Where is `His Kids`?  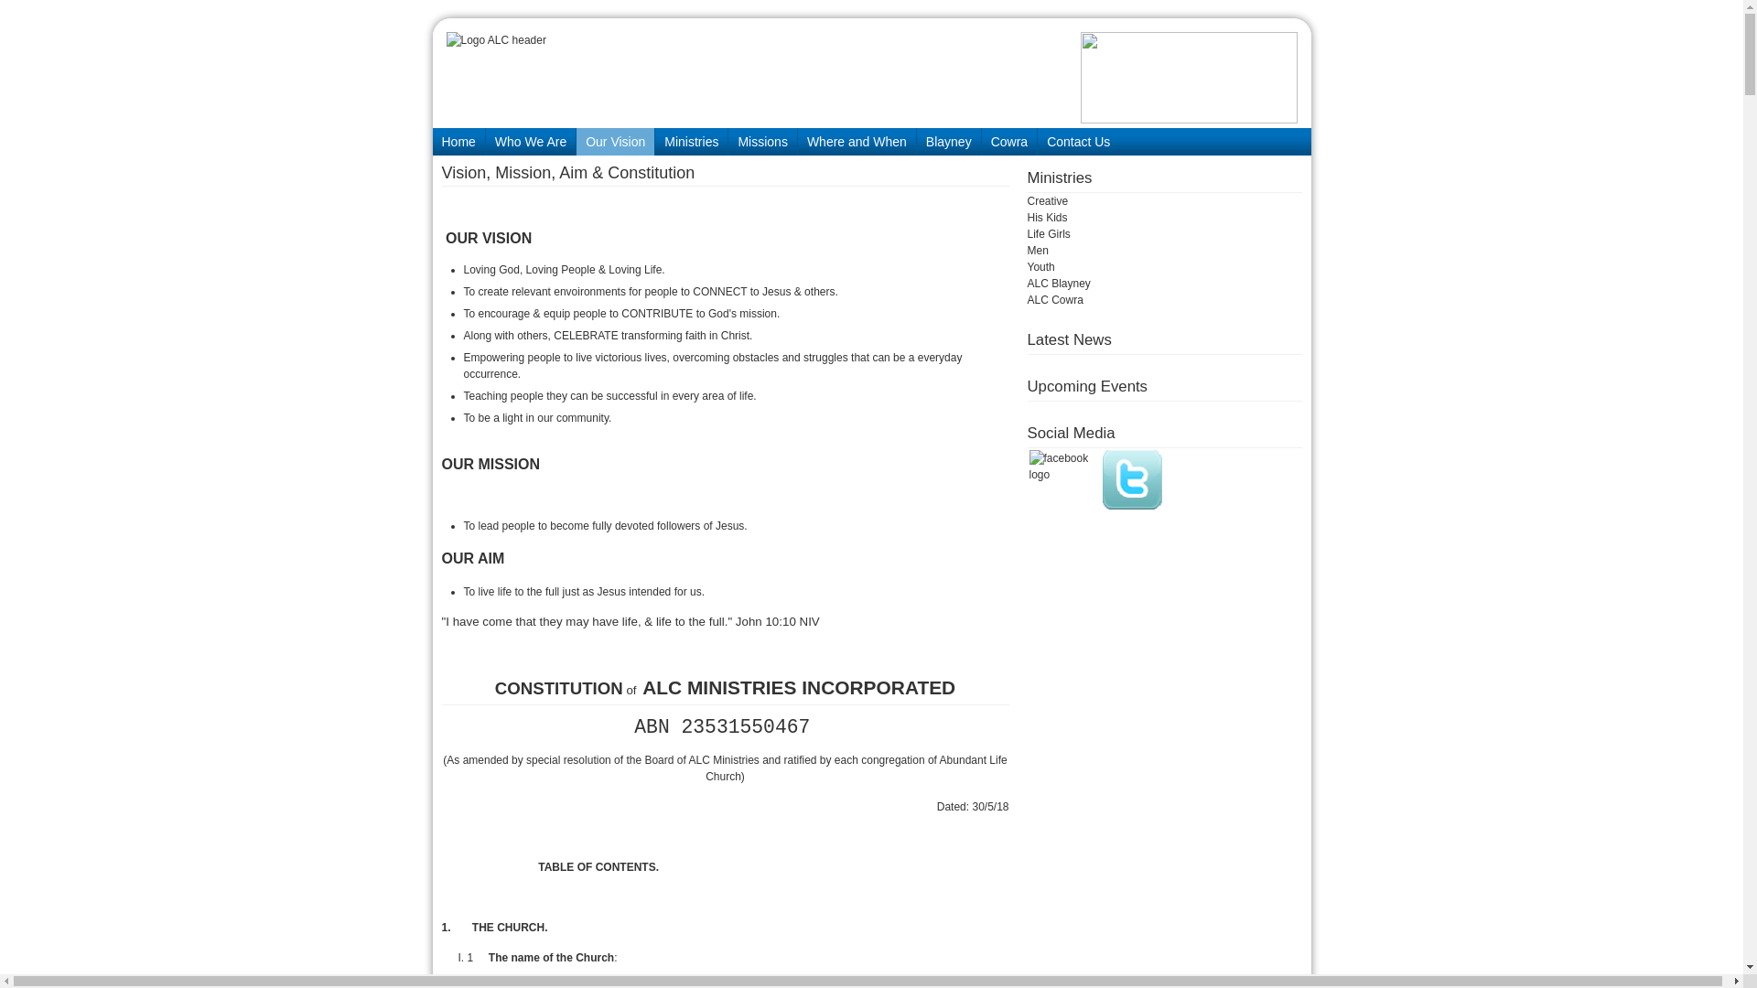
His Kids is located at coordinates (1047, 218).